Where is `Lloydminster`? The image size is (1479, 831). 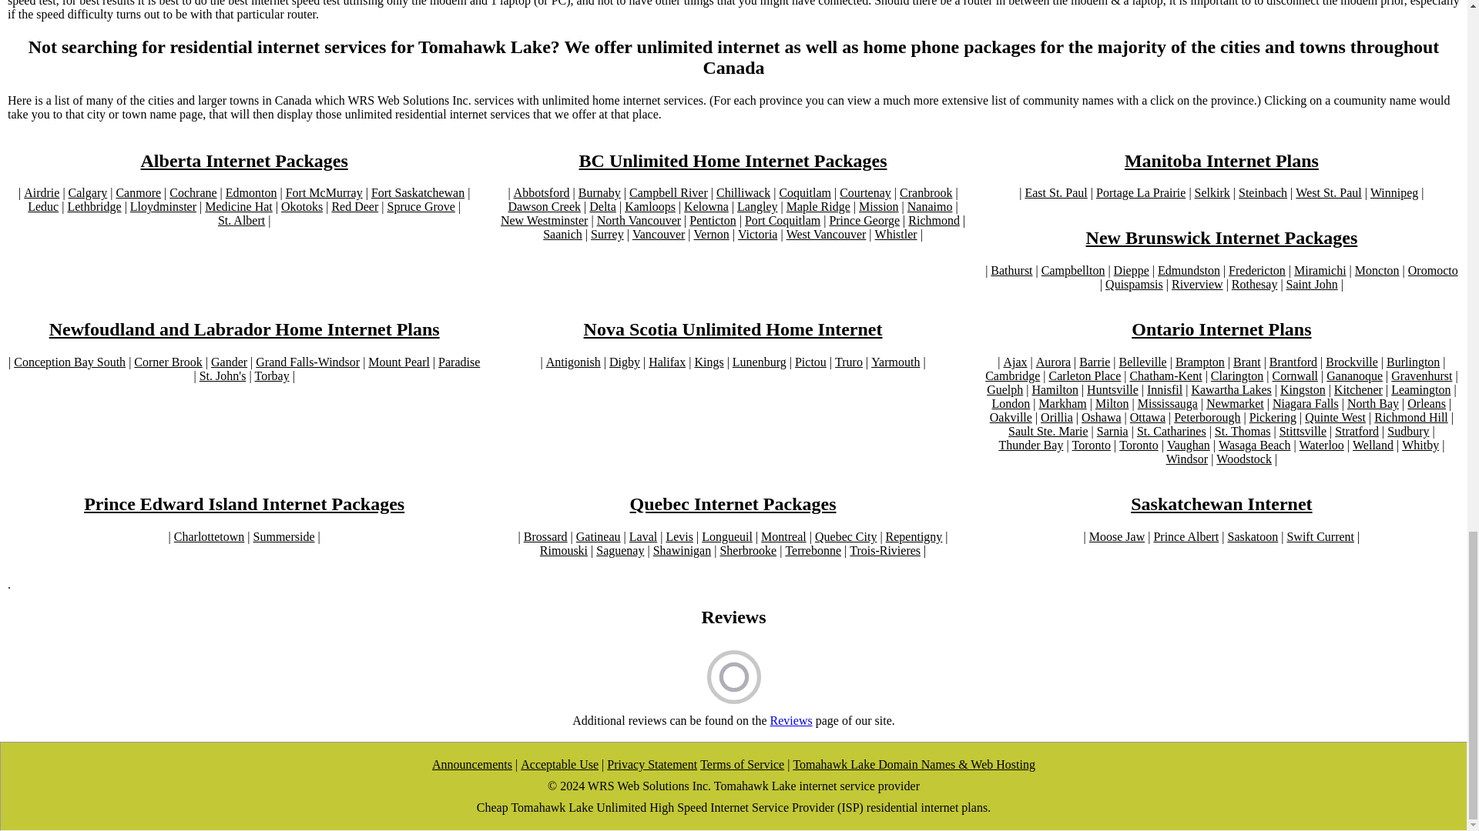 Lloydminster is located at coordinates (163, 206).